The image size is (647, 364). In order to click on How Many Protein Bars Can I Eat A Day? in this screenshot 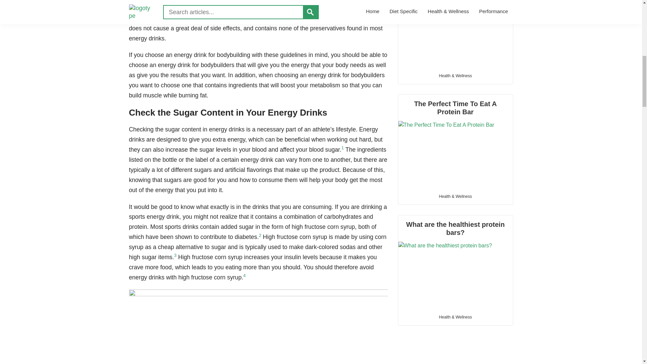, I will do `click(456, 34)`.